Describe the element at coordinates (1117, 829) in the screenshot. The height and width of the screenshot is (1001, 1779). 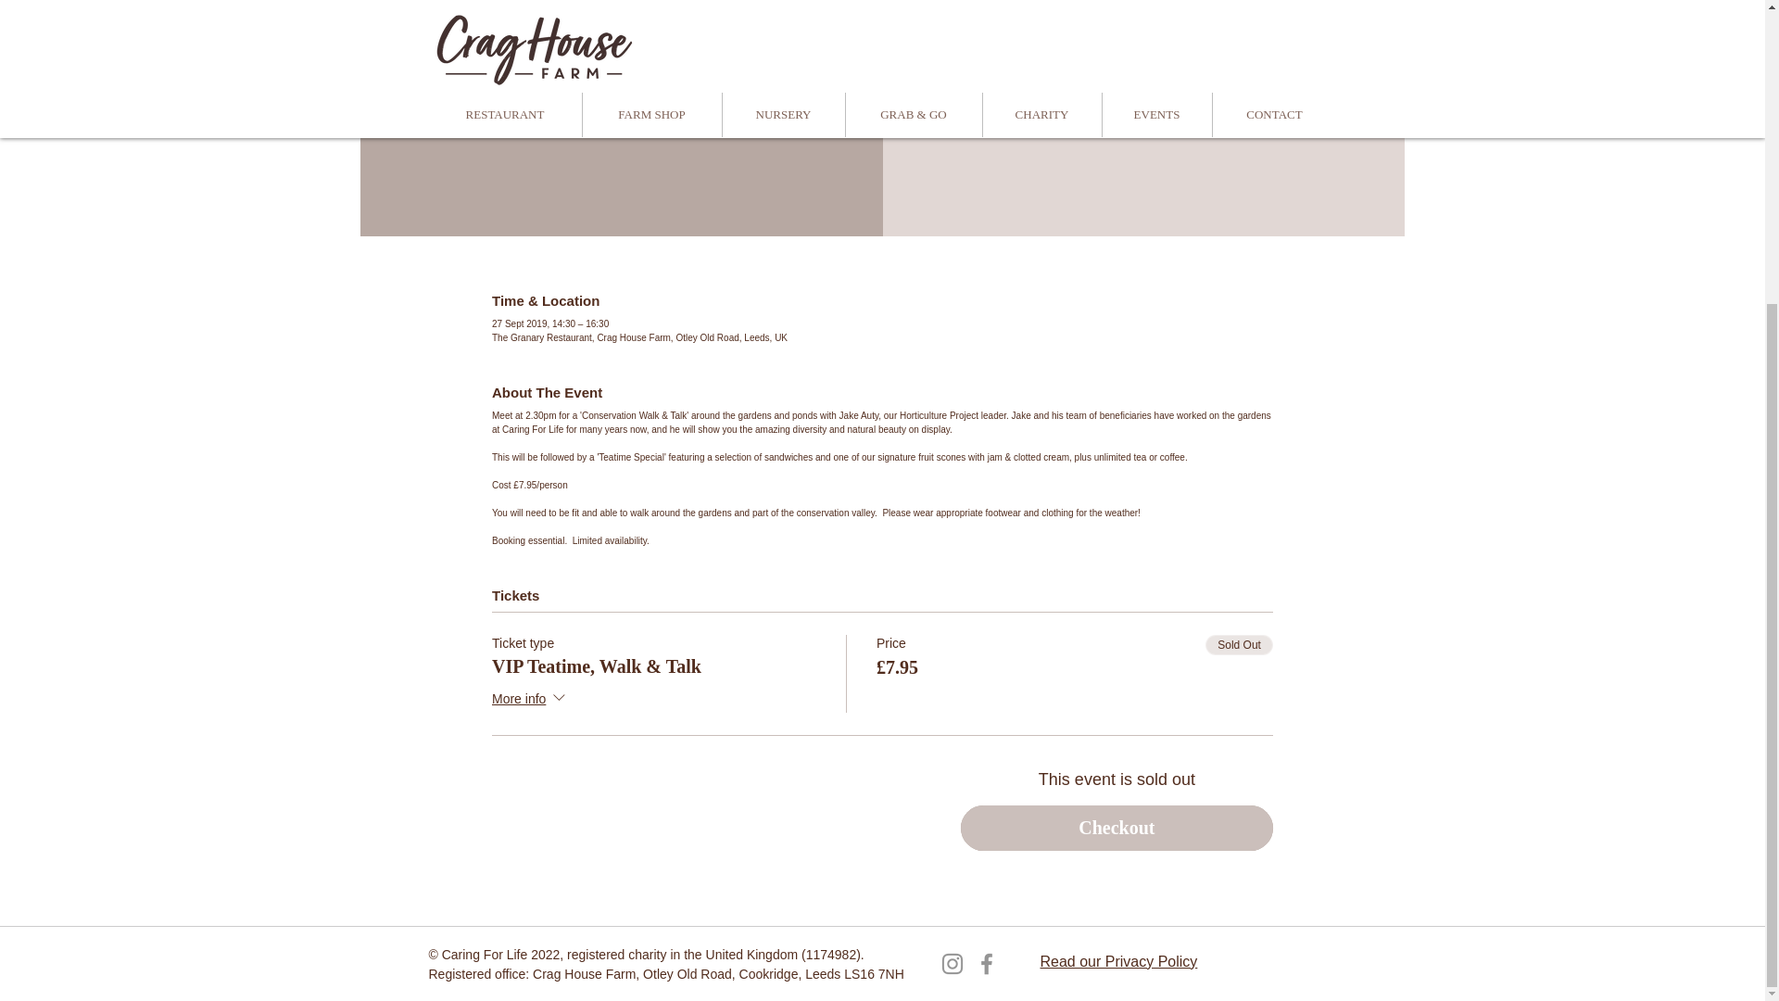
I see `Checkout` at that location.